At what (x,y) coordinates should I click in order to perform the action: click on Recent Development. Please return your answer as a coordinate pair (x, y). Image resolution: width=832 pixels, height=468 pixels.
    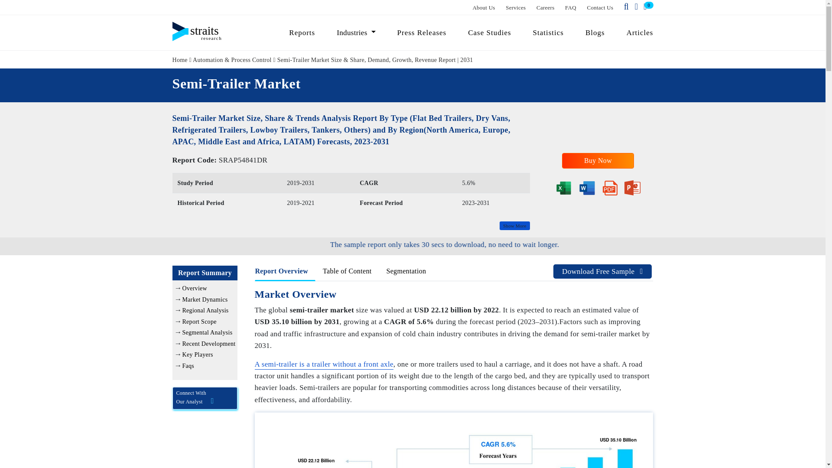
    Looking at the image, I should click on (209, 344).